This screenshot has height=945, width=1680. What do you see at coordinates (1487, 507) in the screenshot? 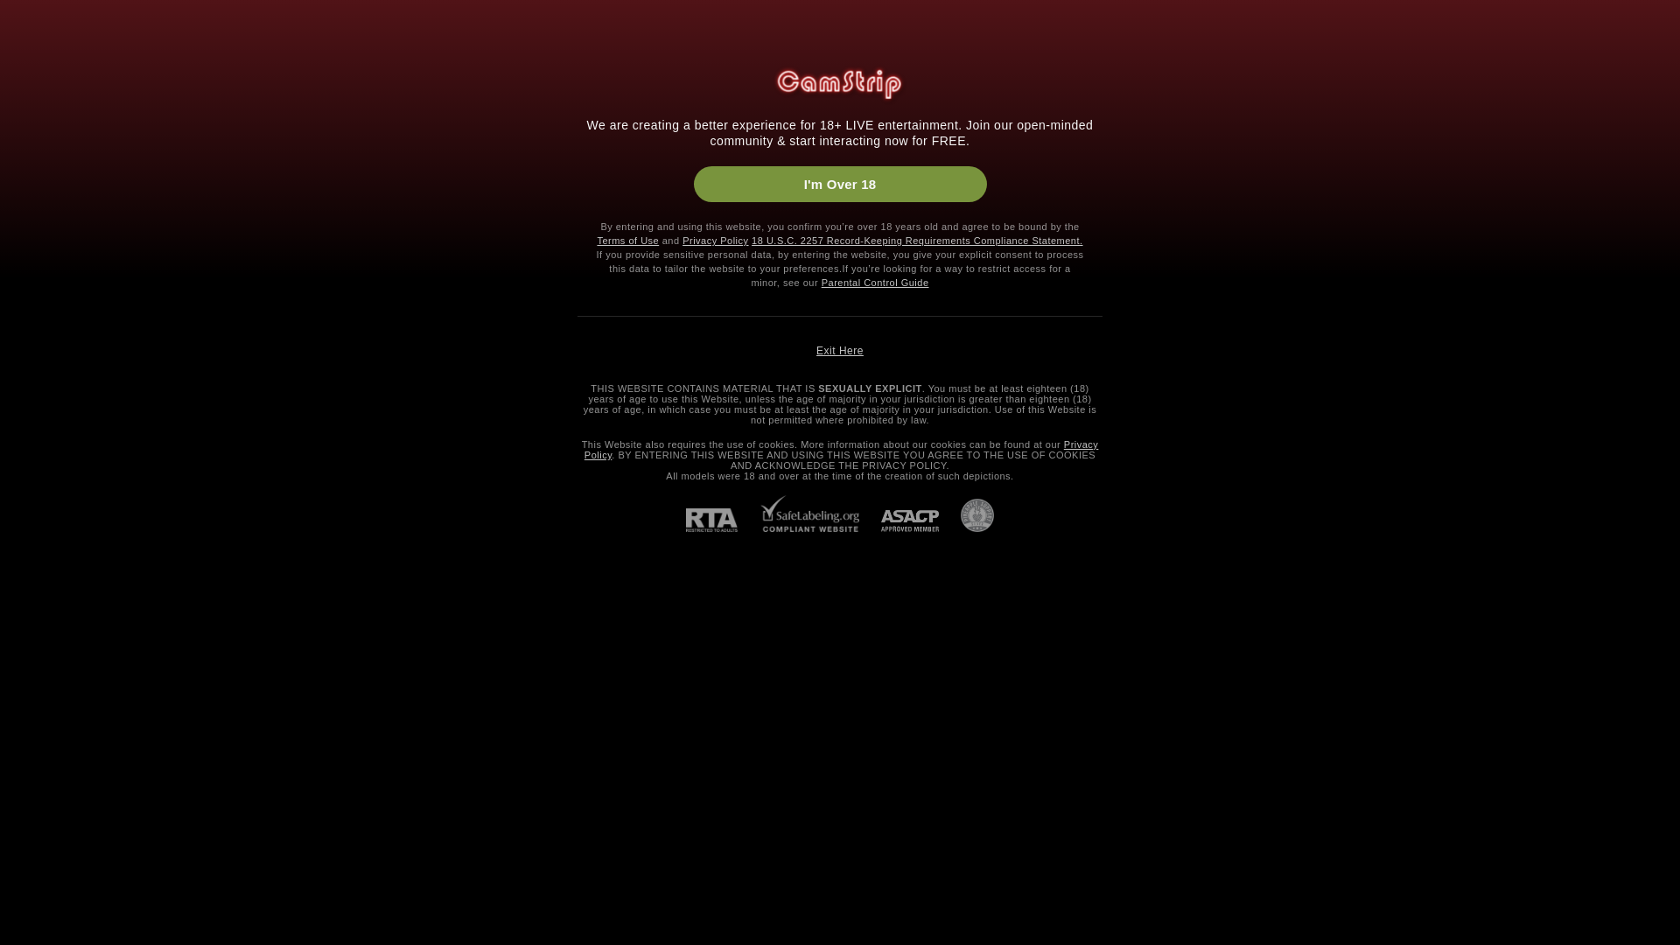
I see `AAAAAWWWW111` at bounding box center [1487, 507].